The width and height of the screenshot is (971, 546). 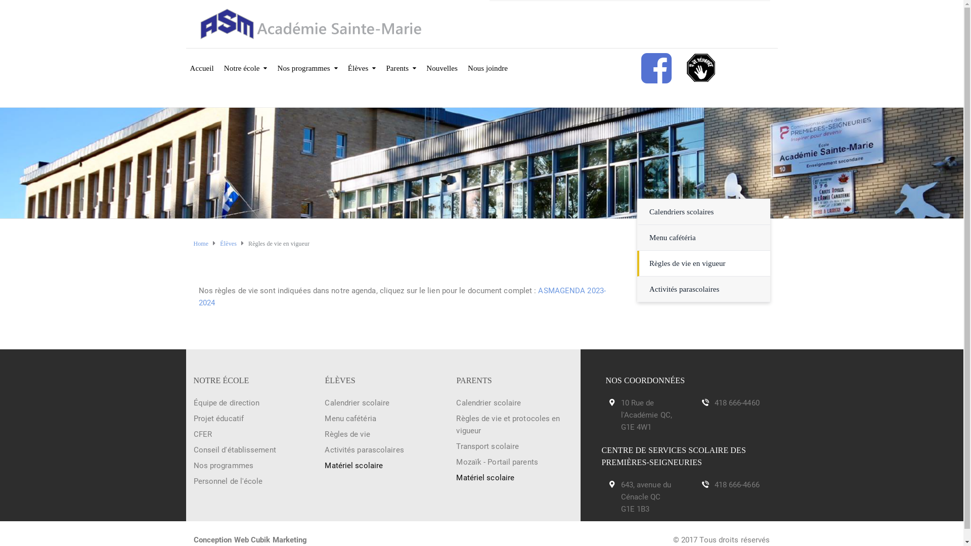 What do you see at coordinates (489, 403) in the screenshot?
I see `Calendrier scolaire` at bounding box center [489, 403].